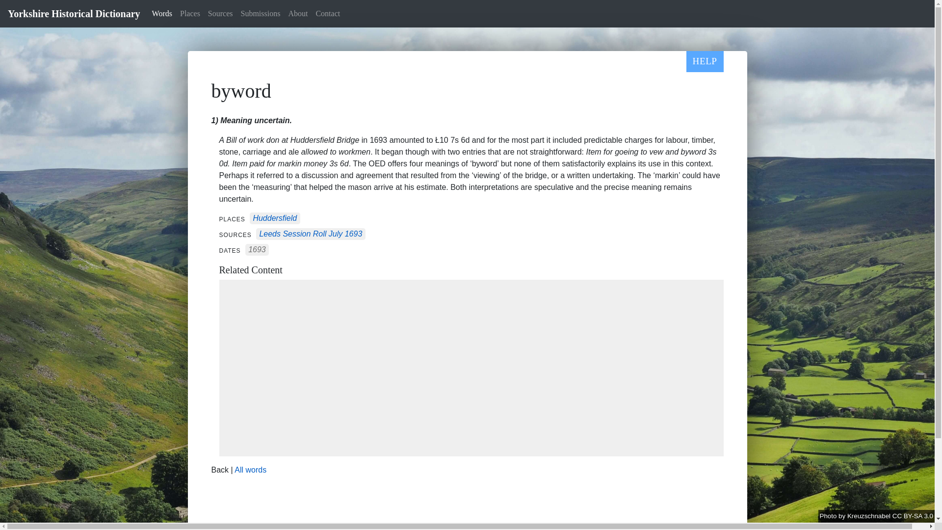 The height and width of the screenshot is (530, 942). I want to click on Back, so click(220, 470).